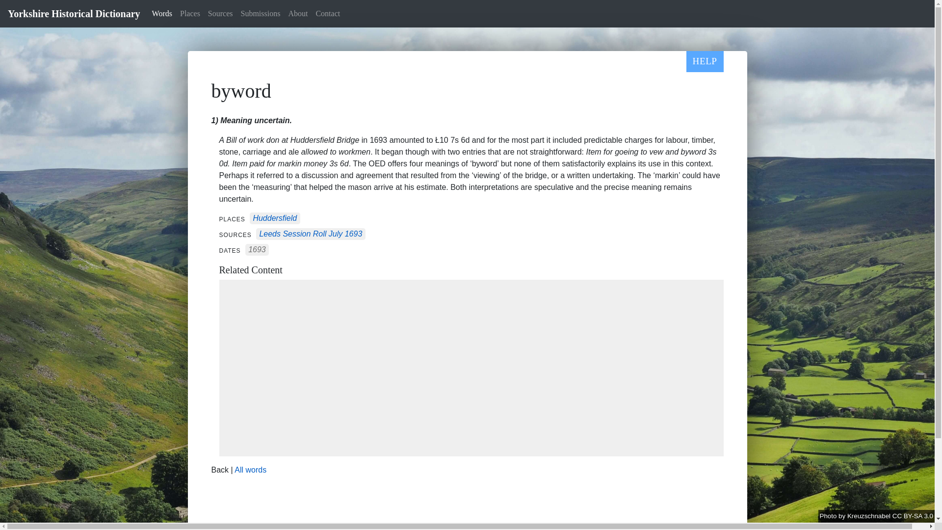 The height and width of the screenshot is (530, 942). I want to click on Back, so click(220, 470).